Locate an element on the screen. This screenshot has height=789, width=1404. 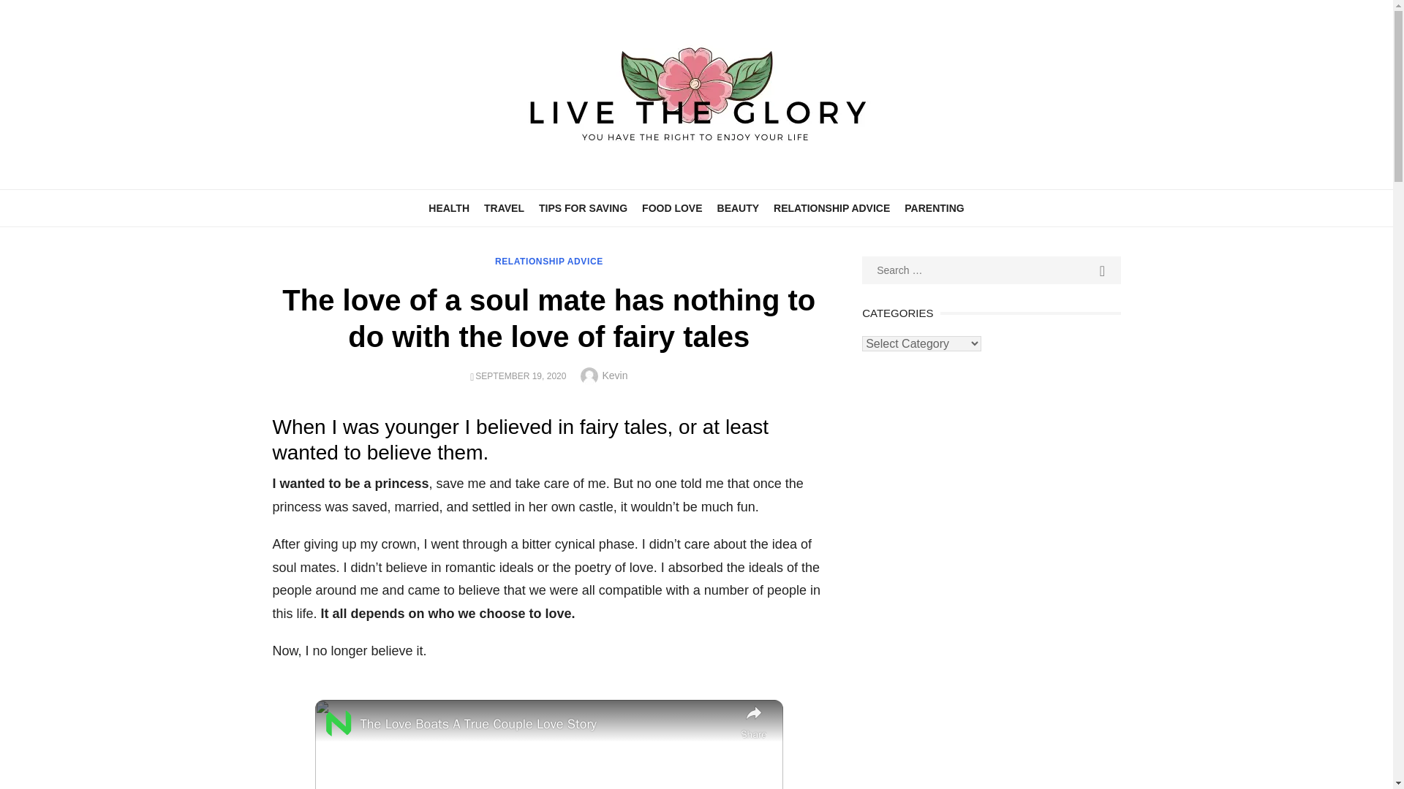
HEALTH is located at coordinates (449, 207).